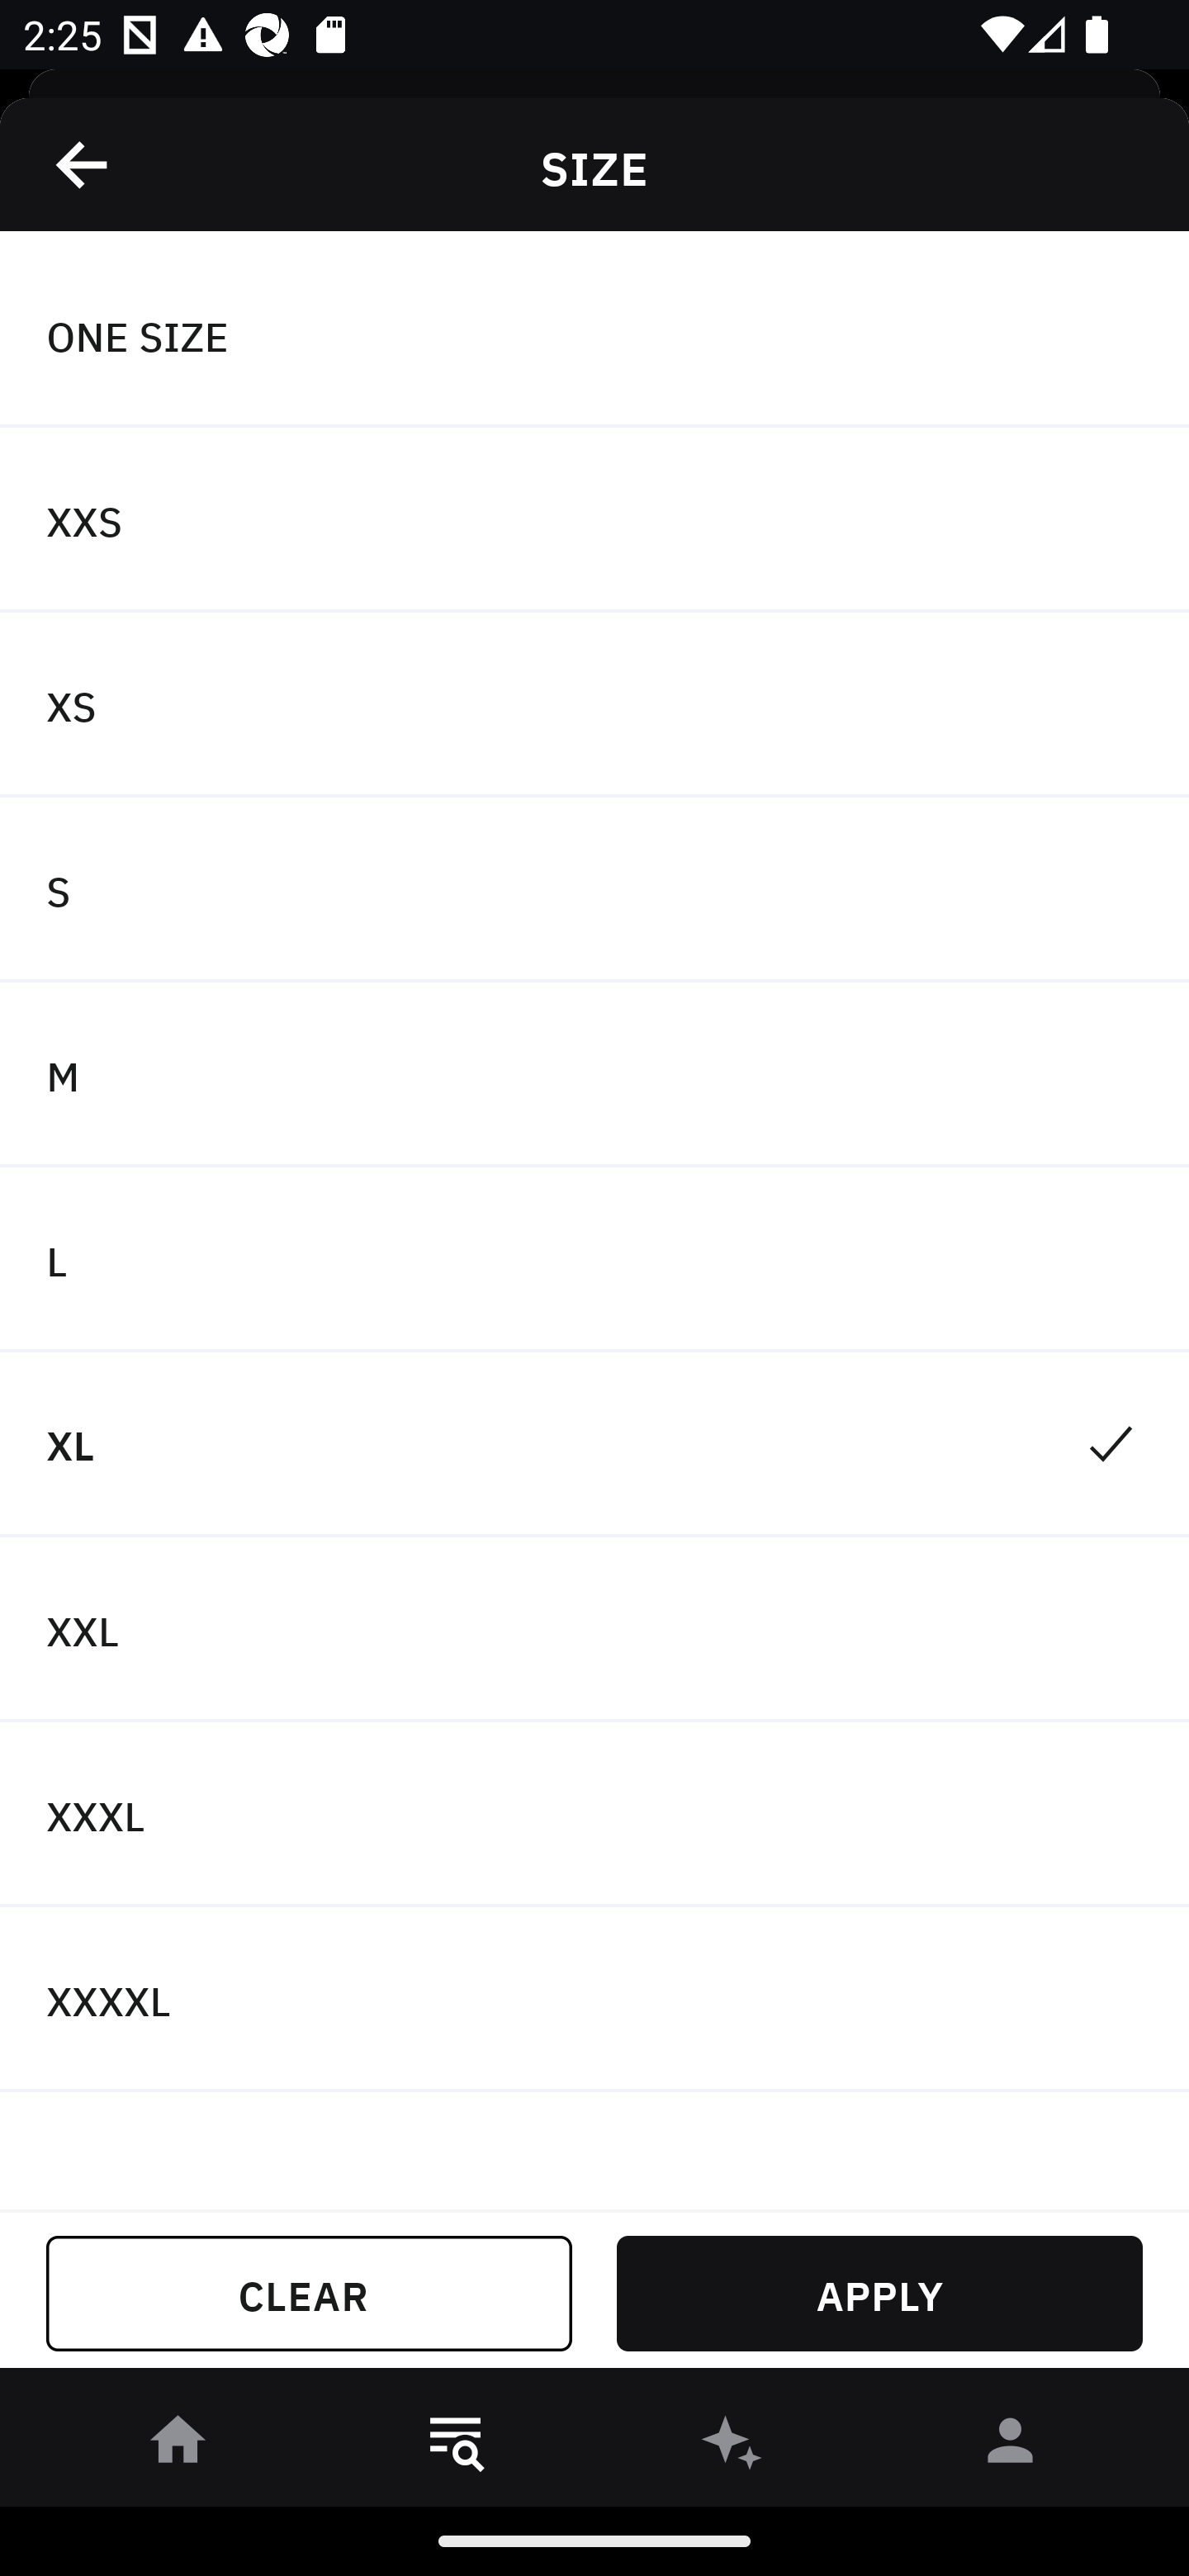 Image resolution: width=1189 pixels, height=2576 pixels. What do you see at coordinates (594, 520) in the screenshot?
I see `XXS` at bounding box center [594, 520].